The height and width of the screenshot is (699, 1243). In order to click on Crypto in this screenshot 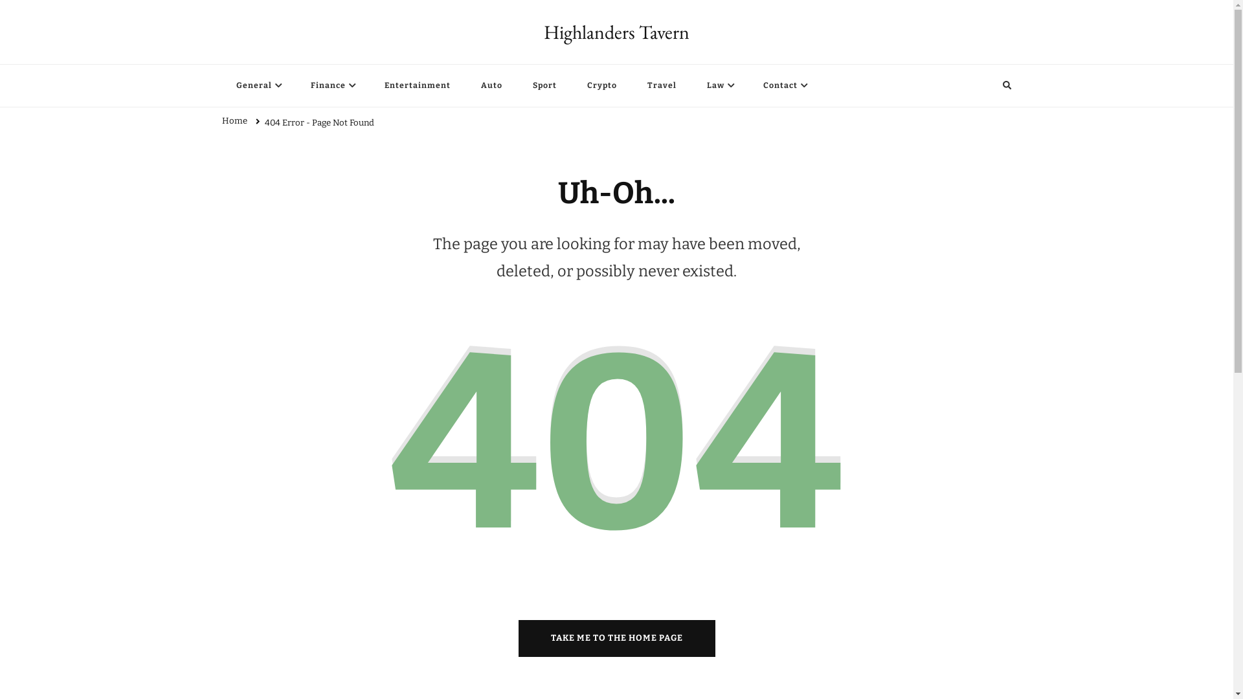, I will do `click(601, 85)`.